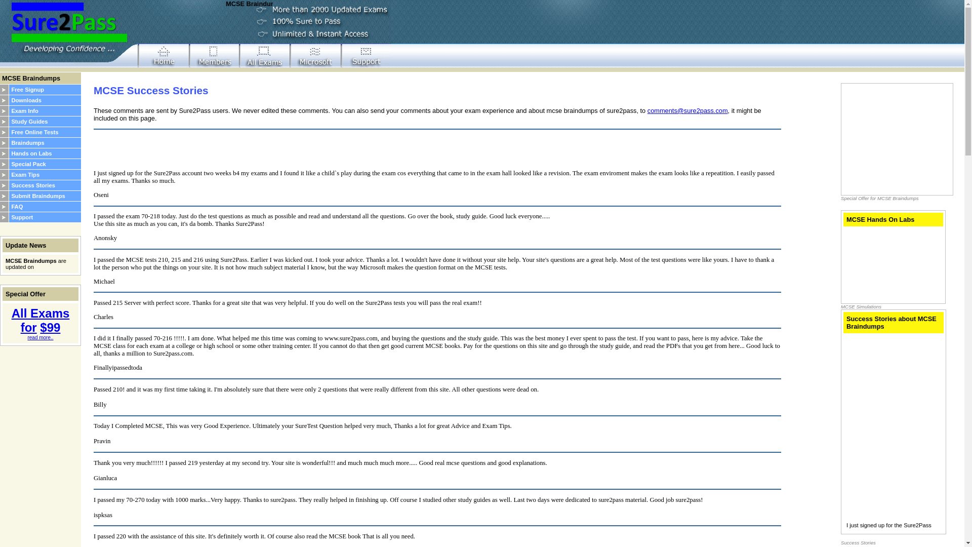  What do you see at coordinates (34, 132) in the screenshot?
I see `Free Online Tests` at bounding box center [34, 132].